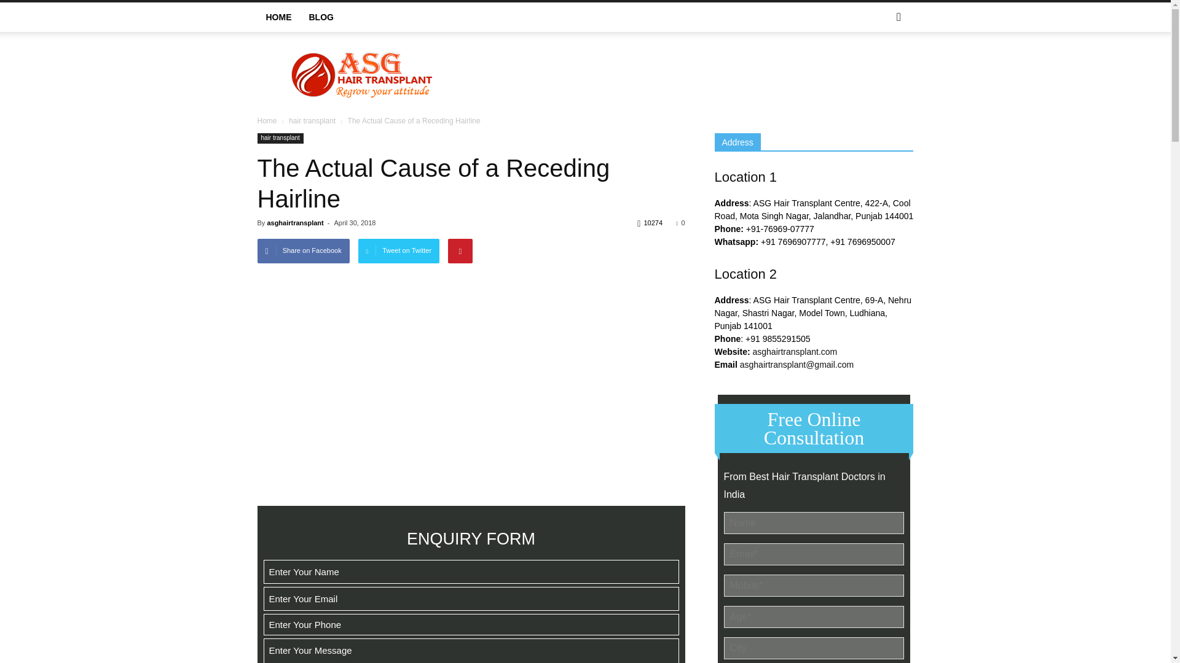  Describe the element at coordinates (321, 17) in the screenshot. I see `BLOG` at that location.